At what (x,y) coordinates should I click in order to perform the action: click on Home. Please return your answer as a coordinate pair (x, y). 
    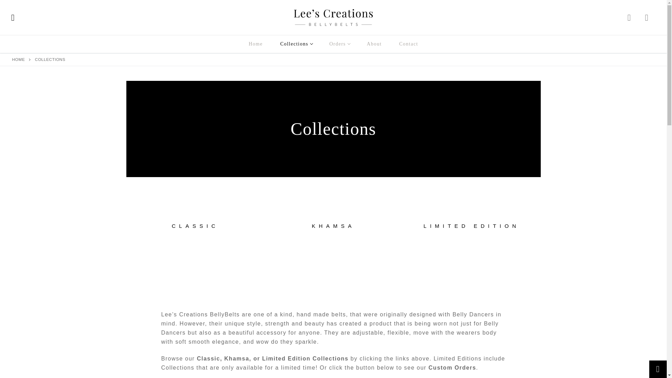
    Looking at the image, I should click on (255, 44).